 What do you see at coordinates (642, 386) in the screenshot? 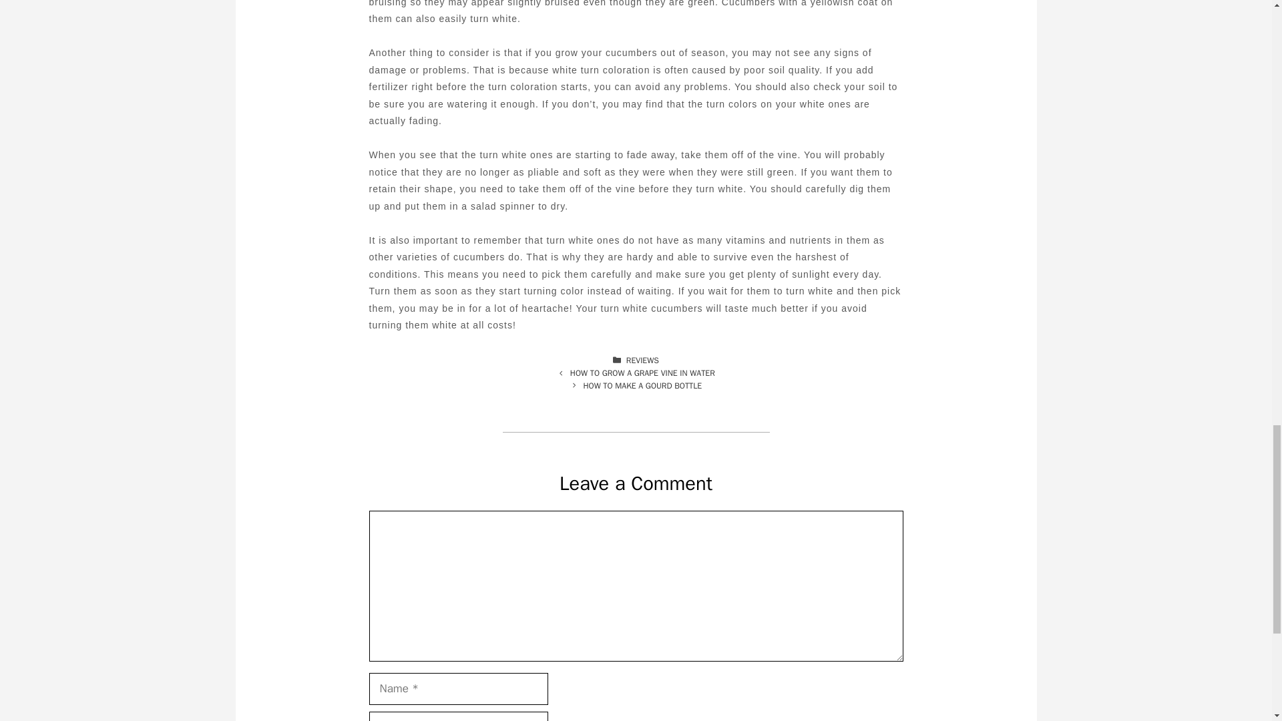
I see `HOW TO MAKE A GOURD BOTTLE` at bounding box center [642, 386].